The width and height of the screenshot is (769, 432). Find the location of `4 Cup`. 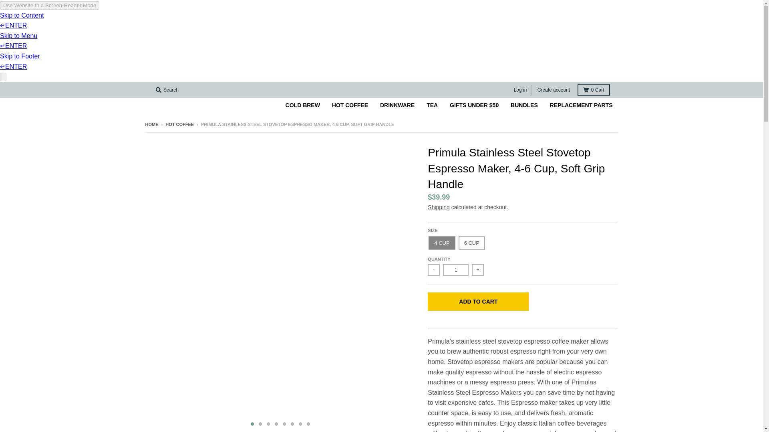

4 Cup is located at coordinates (441, 243).